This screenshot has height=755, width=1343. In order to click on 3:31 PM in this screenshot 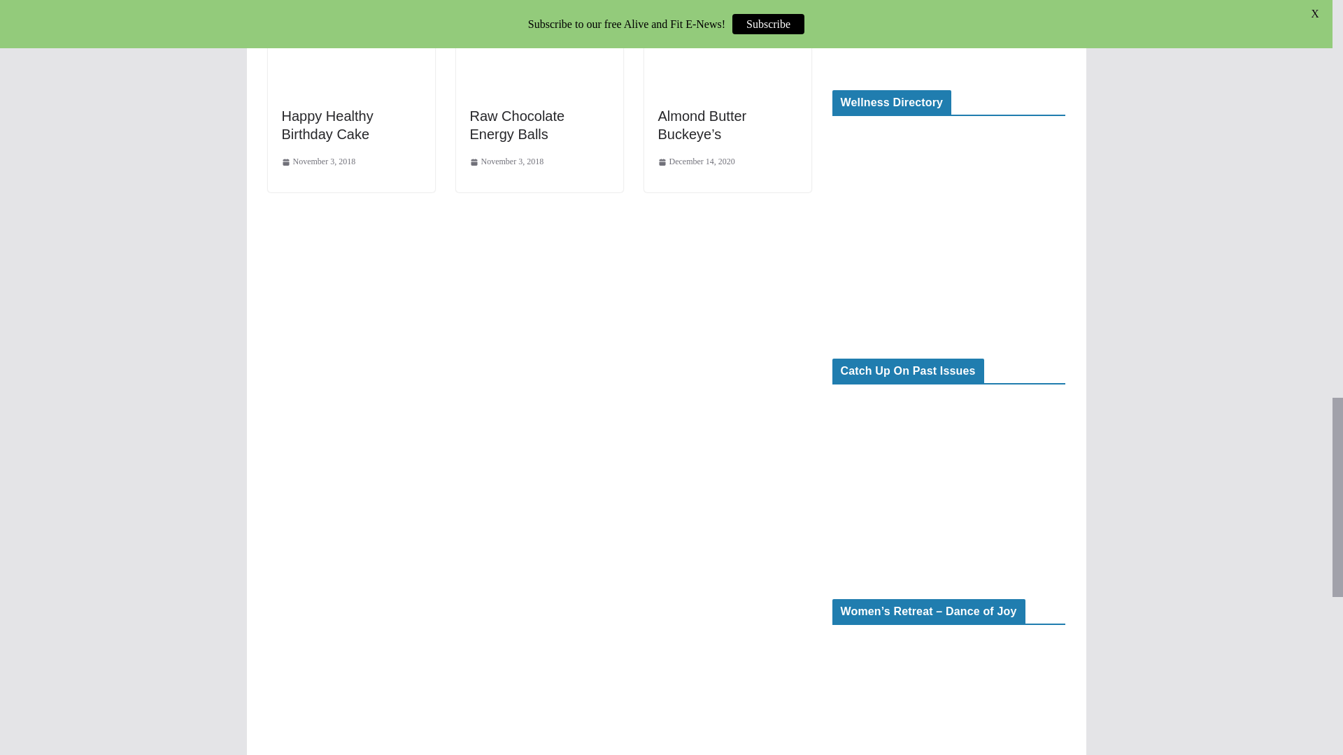, I will do `click(696, 162)`.